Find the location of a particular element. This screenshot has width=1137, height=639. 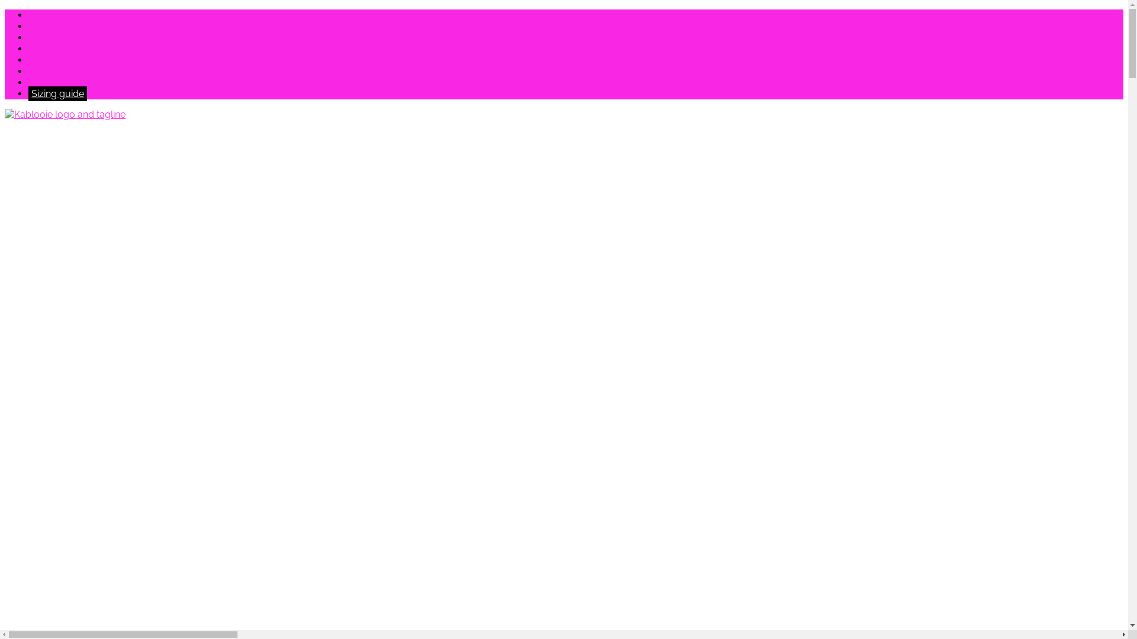

About is located at coordinates (42, 26).